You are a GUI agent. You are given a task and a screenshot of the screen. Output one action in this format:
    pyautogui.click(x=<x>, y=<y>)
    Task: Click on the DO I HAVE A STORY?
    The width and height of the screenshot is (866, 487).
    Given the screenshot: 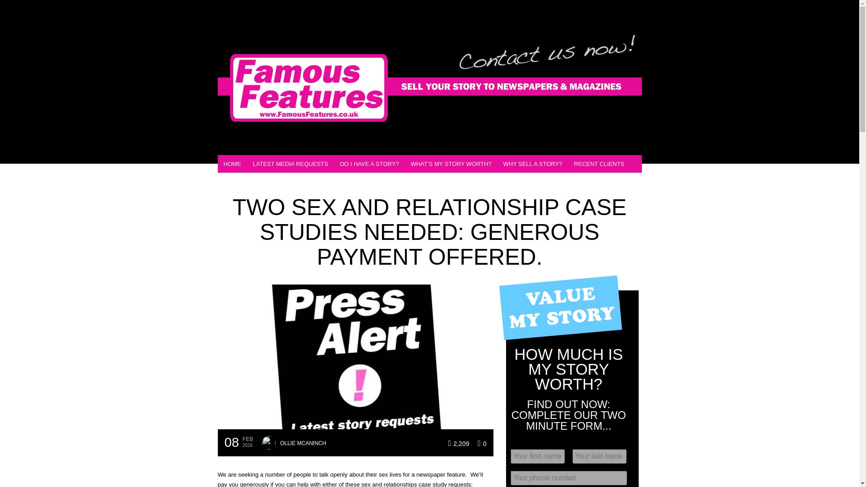 What is the action you would take?
    pyautogui.click(x=370, y=164)
    